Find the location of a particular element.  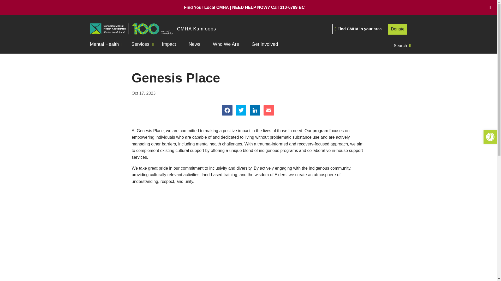

Accessibility Tools is located at coordinates (490, 137).